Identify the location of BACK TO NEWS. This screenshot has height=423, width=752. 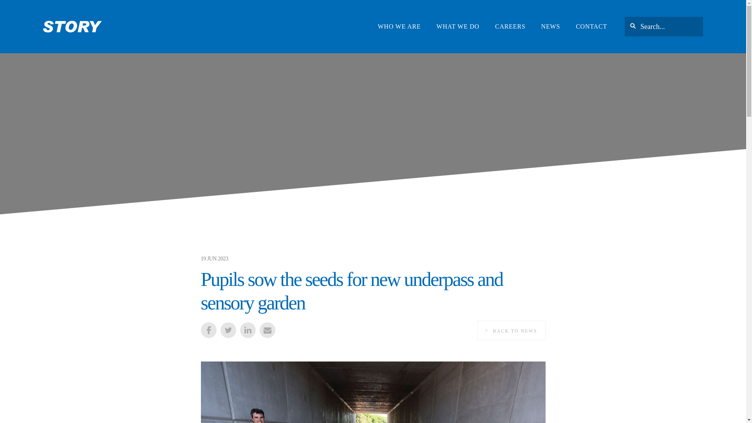
(511, 331).